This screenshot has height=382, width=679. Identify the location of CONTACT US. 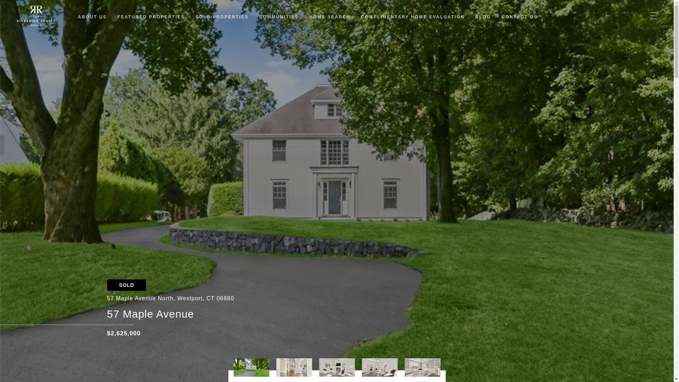
(520, 17).